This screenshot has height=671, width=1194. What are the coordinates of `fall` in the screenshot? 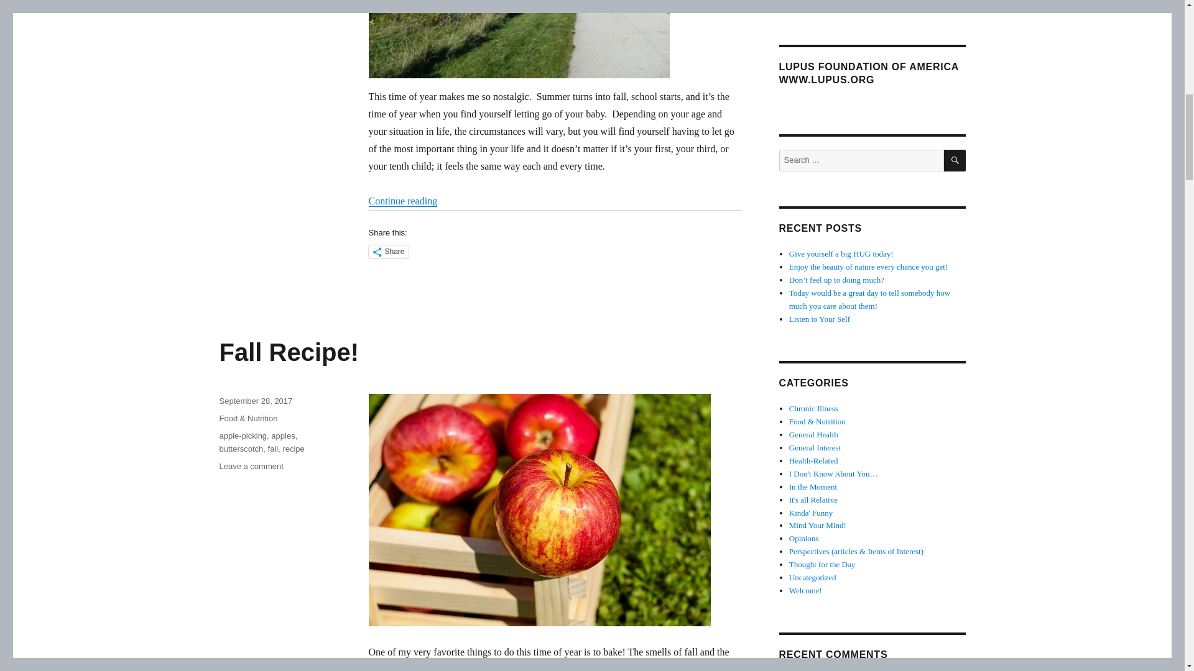 It's located at (243, 436).